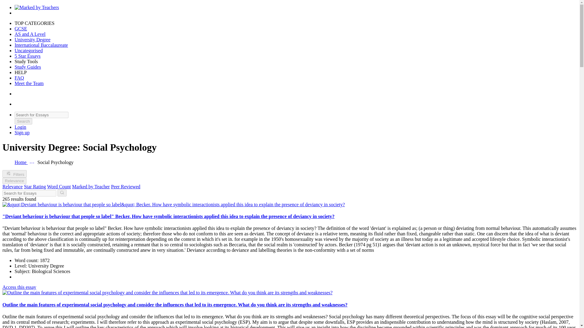  What do you see at coordinates (19, 287) in the screenshot?
I see `Access this essay` at bounding box center [19, 287].